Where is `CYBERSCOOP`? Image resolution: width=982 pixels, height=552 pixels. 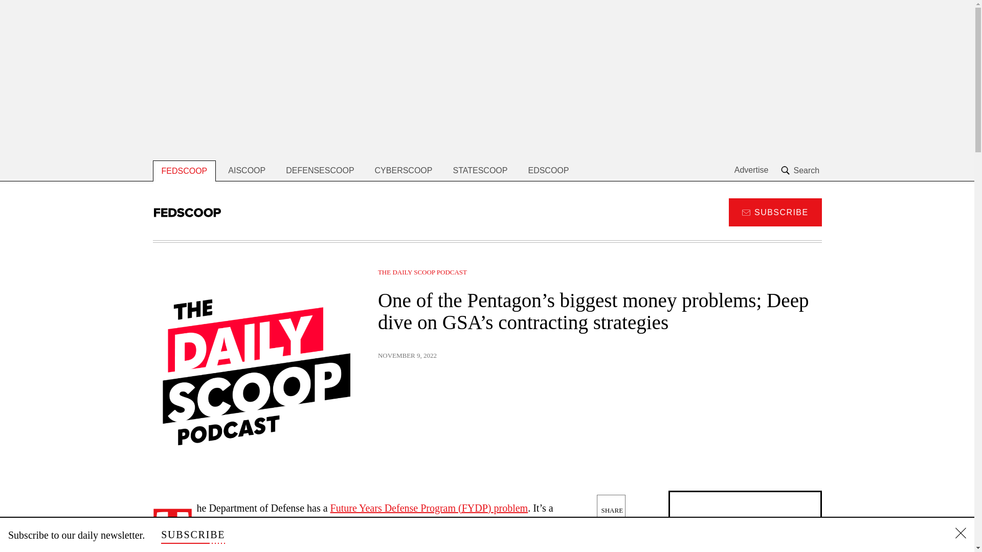
CYBERSCOOP is located at coordinates (404, 171).